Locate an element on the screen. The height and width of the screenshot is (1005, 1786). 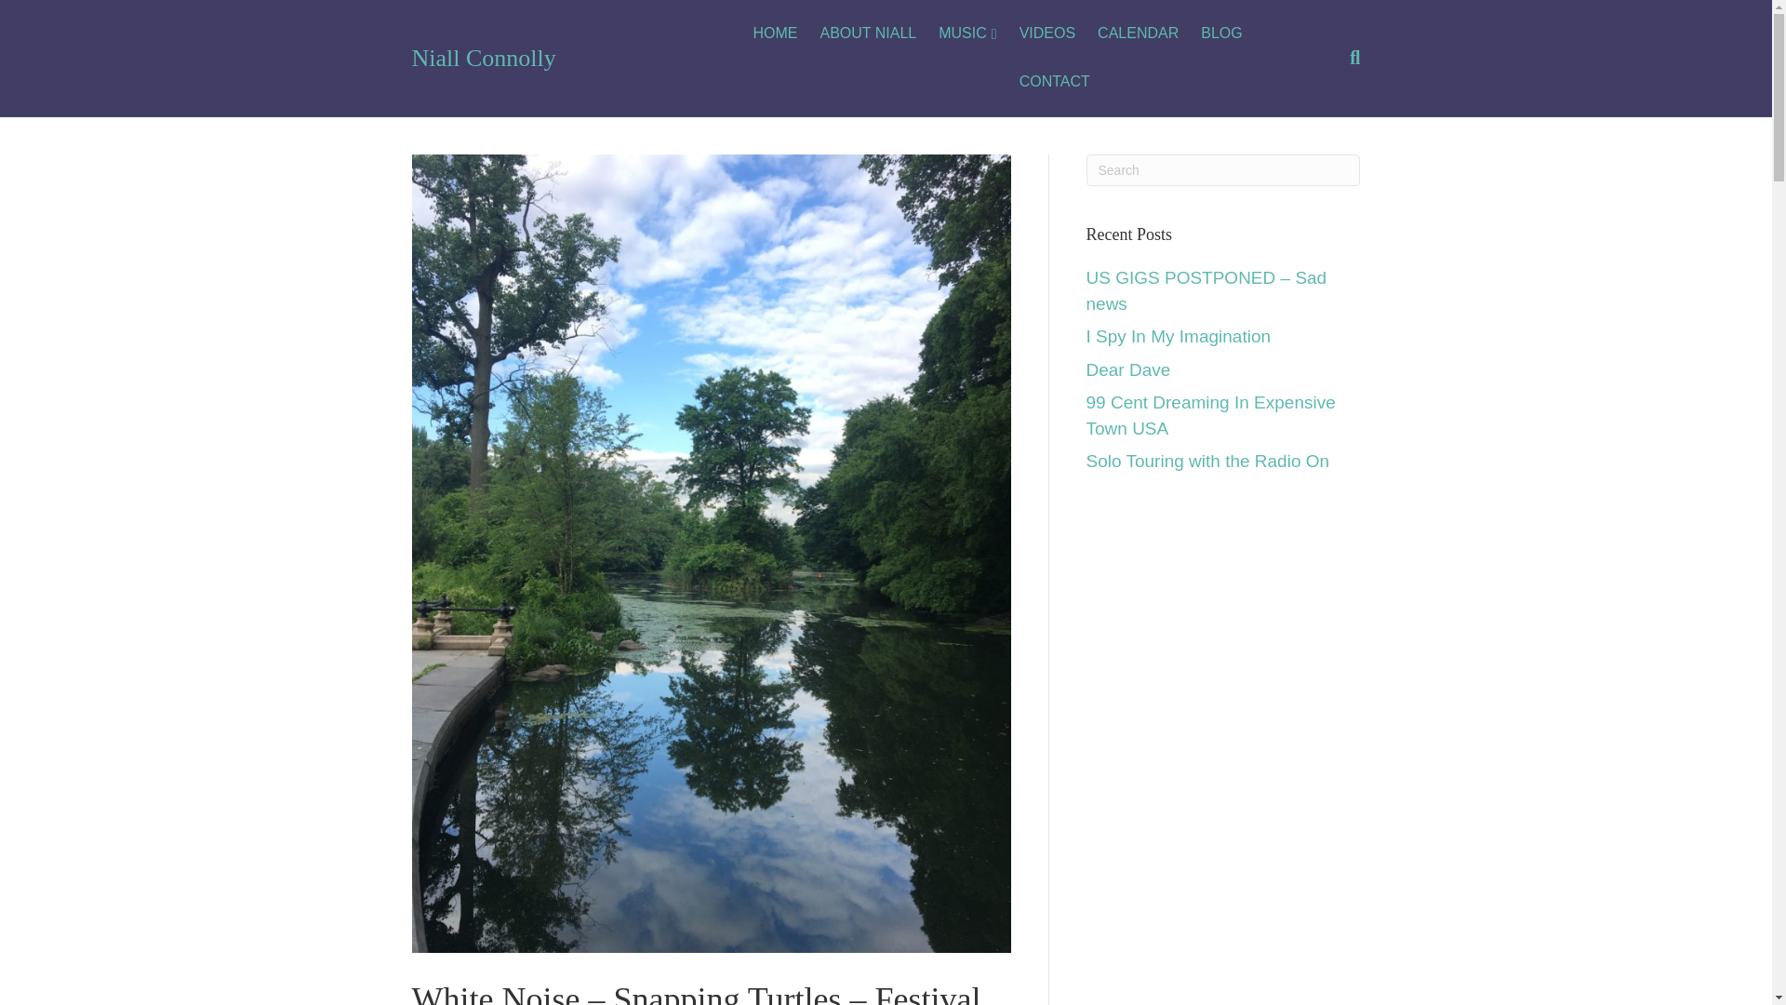
HOME is located at coordinates (774, 33).